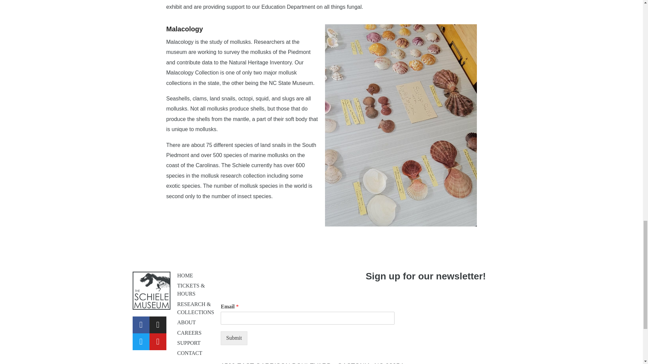  Describe the element at coordinates (186, 322) in the screenshot. I see `ABOUT` at that location.